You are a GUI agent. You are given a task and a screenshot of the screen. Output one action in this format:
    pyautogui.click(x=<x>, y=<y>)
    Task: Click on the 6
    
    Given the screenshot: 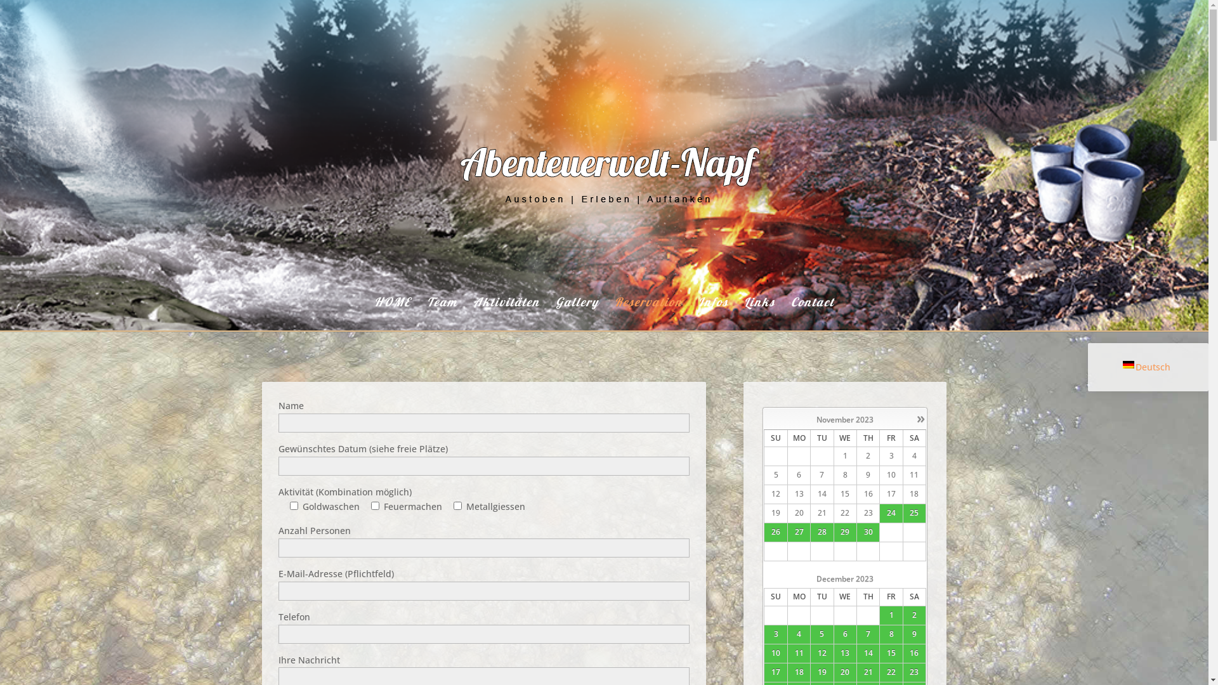 What is the action you would take?
    pyautogui.click(x=845, y=634)
    